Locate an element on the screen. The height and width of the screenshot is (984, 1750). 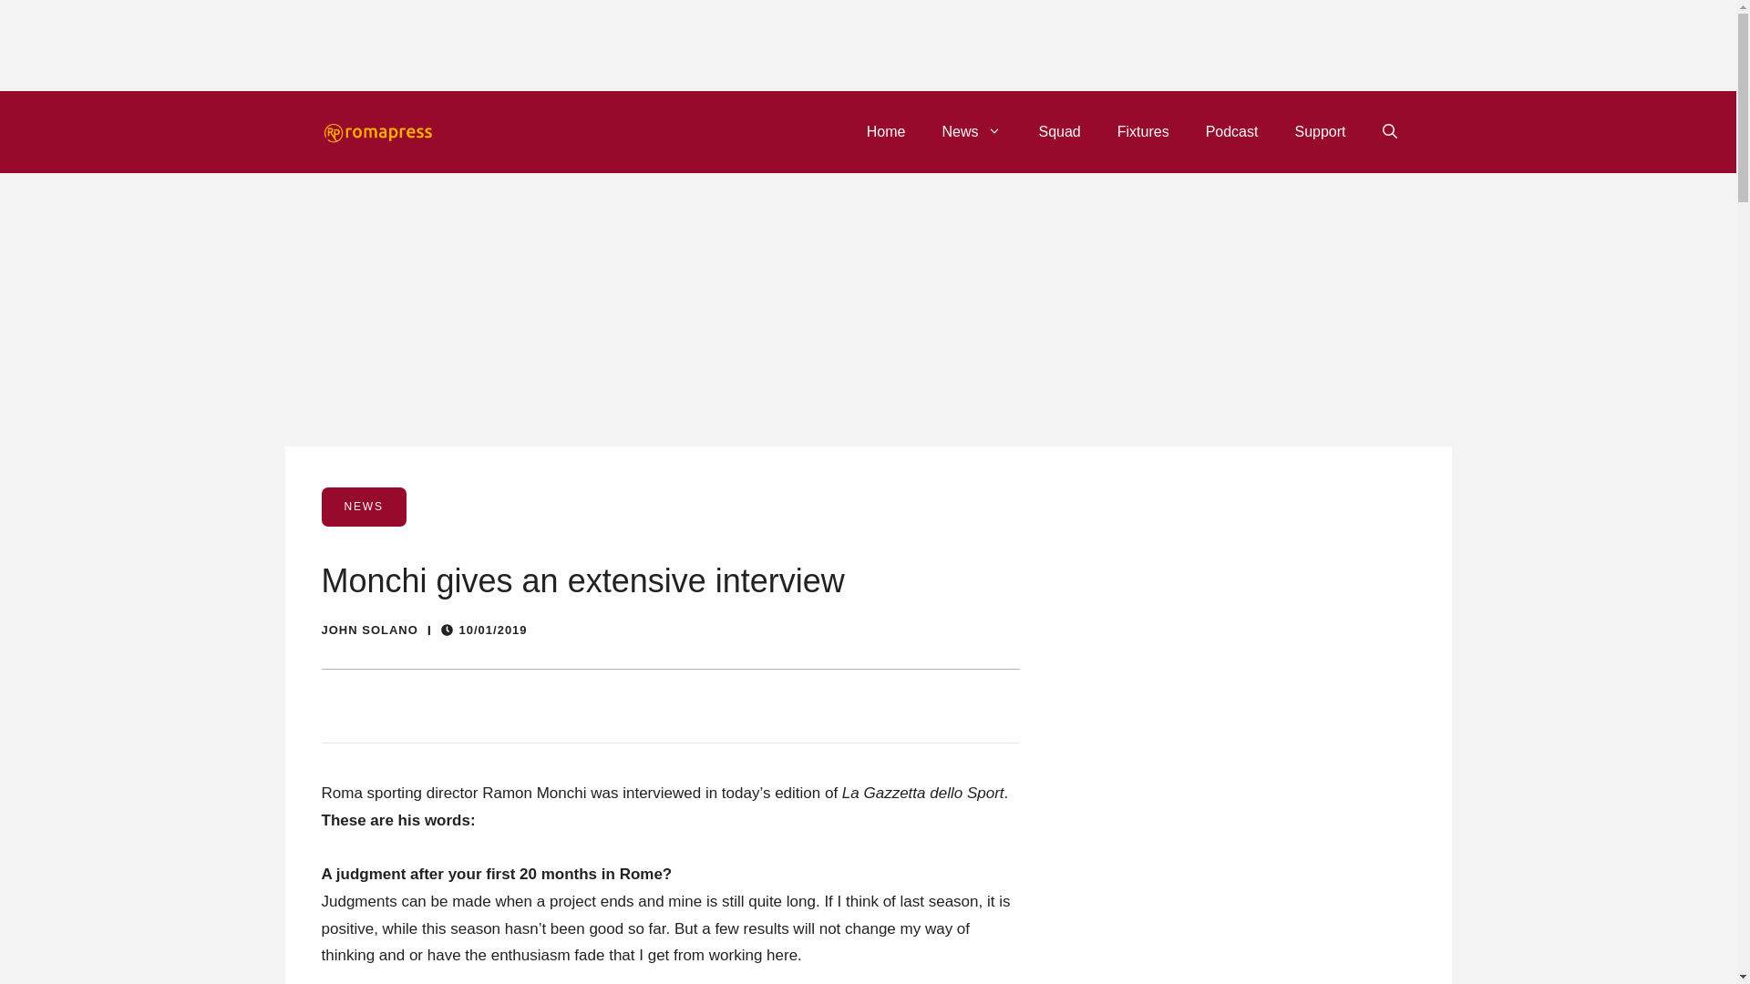
Support is located at coordinates (1319, 131).